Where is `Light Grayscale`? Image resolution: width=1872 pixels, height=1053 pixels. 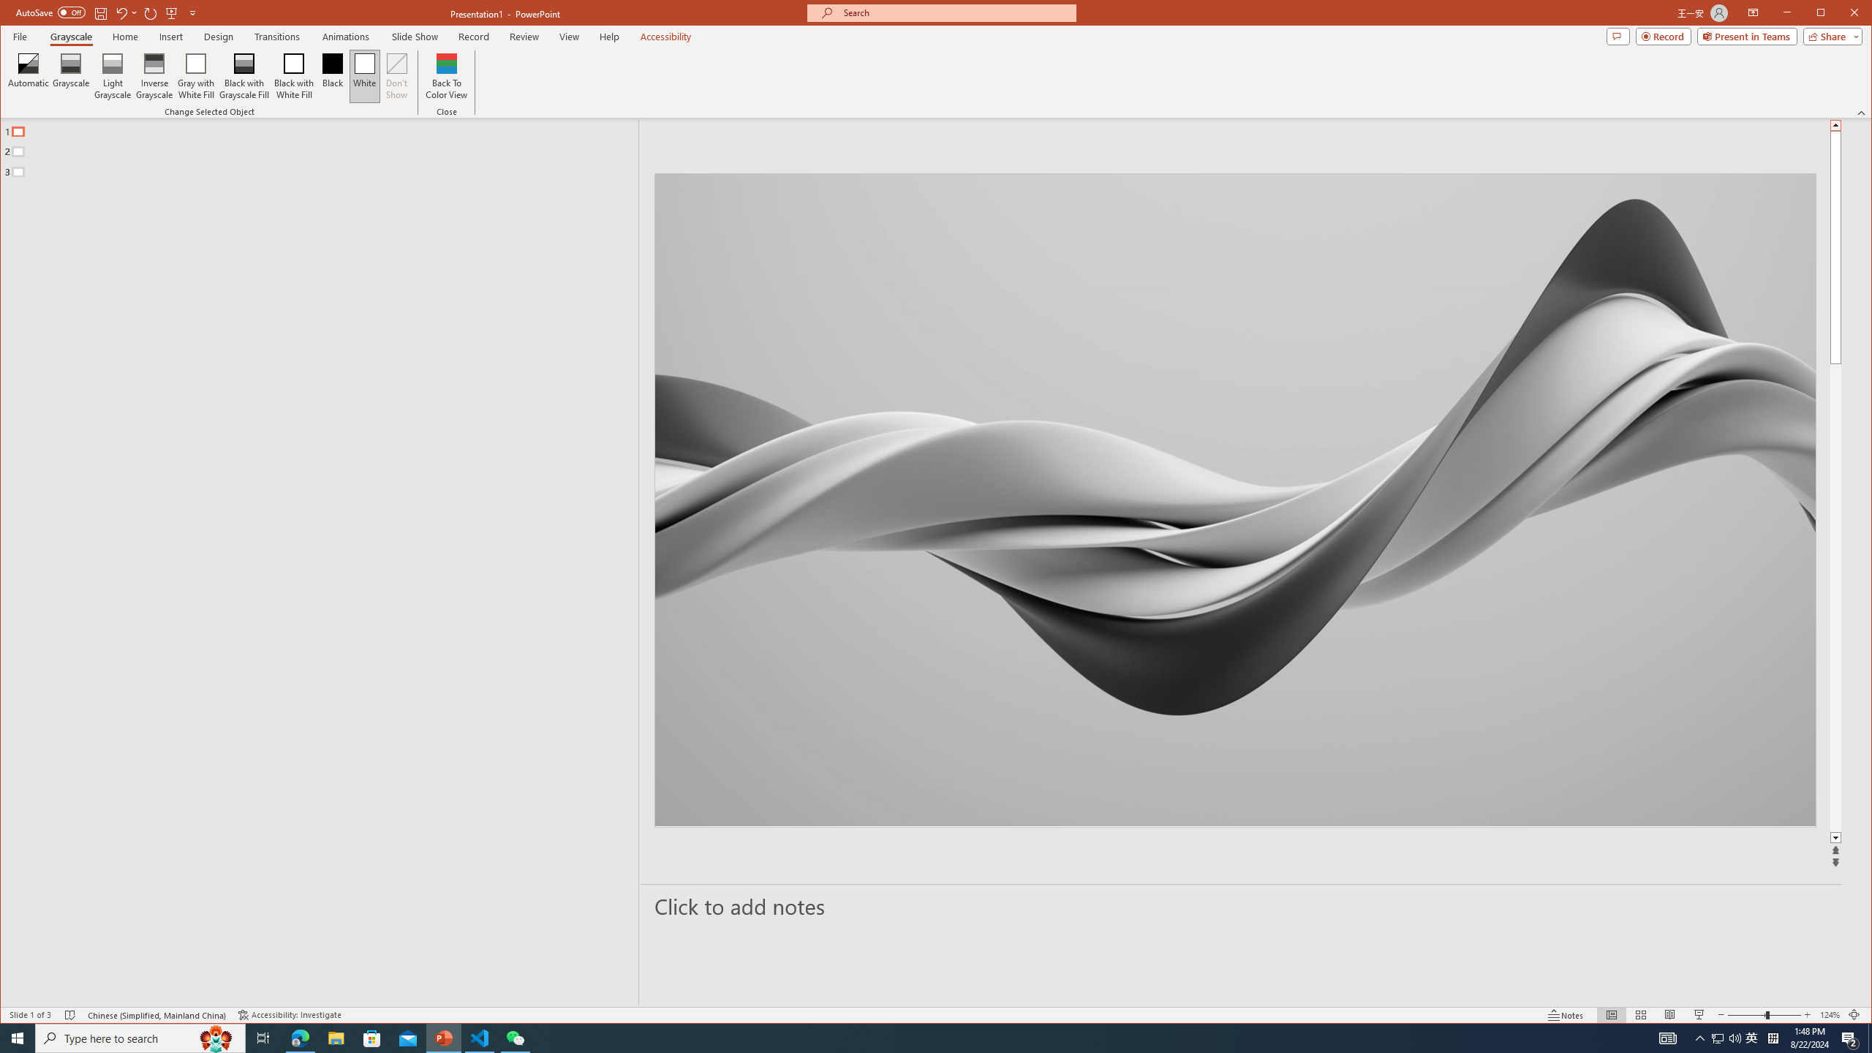 Light Grayscale is located at coordinates (113, 76).